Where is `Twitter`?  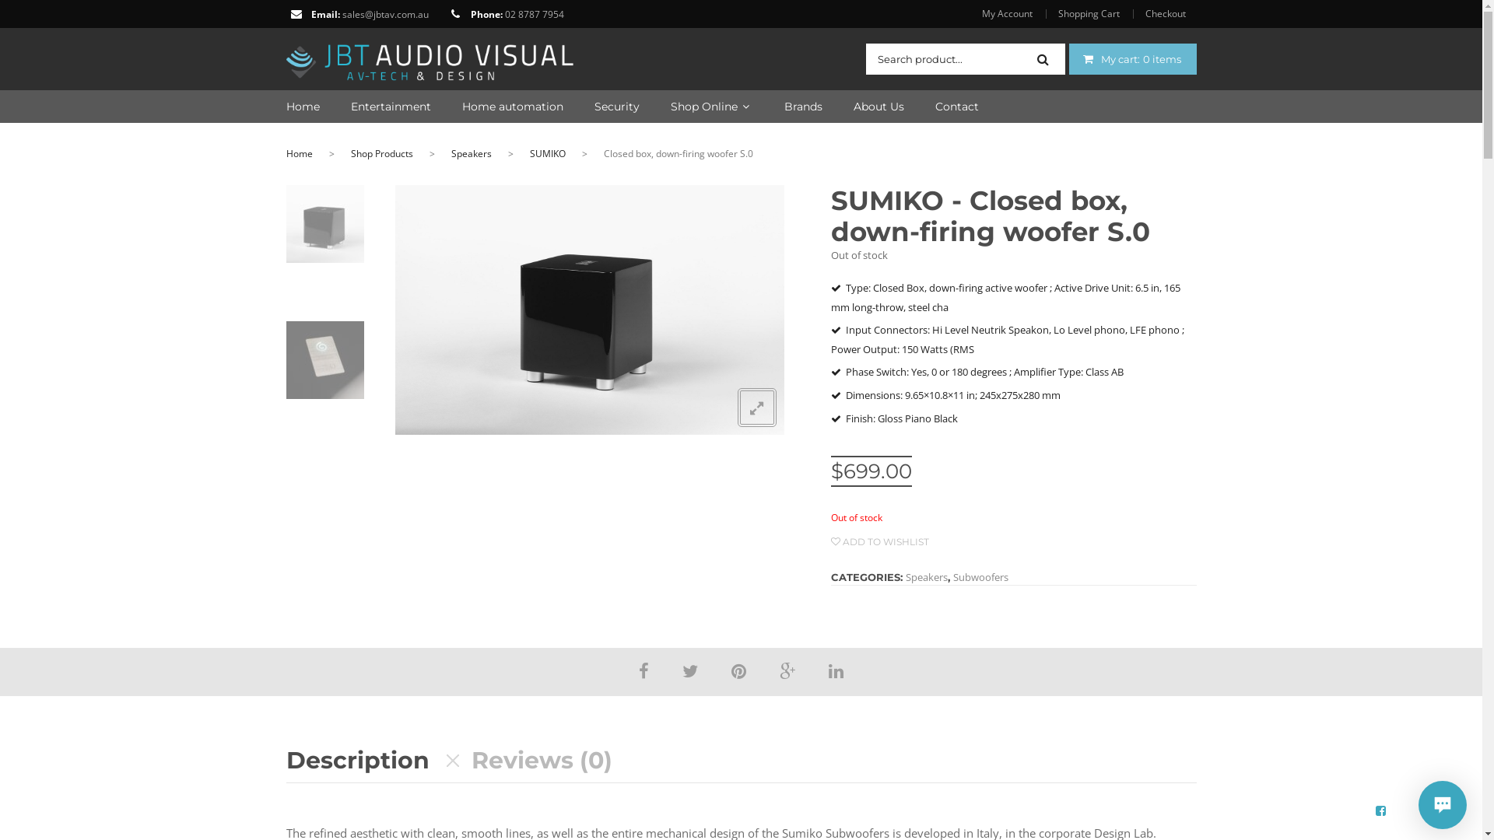
Twitter is located at coordinates (690, 670).